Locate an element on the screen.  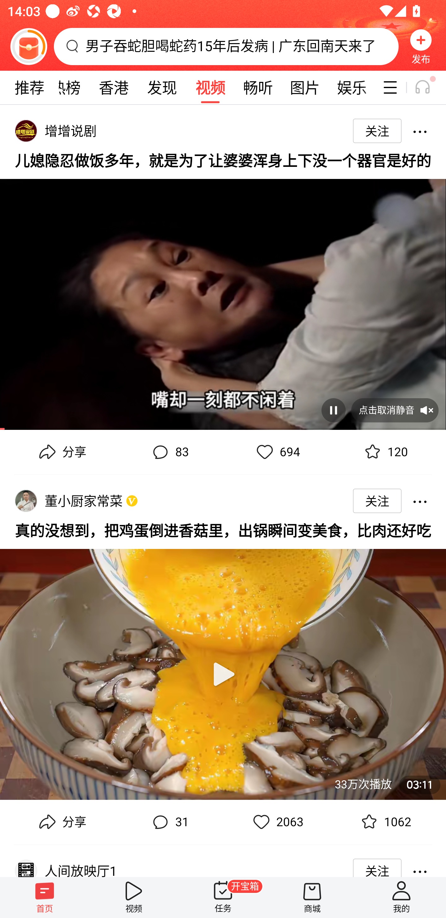
更多 is located at coordinates (420, 131).